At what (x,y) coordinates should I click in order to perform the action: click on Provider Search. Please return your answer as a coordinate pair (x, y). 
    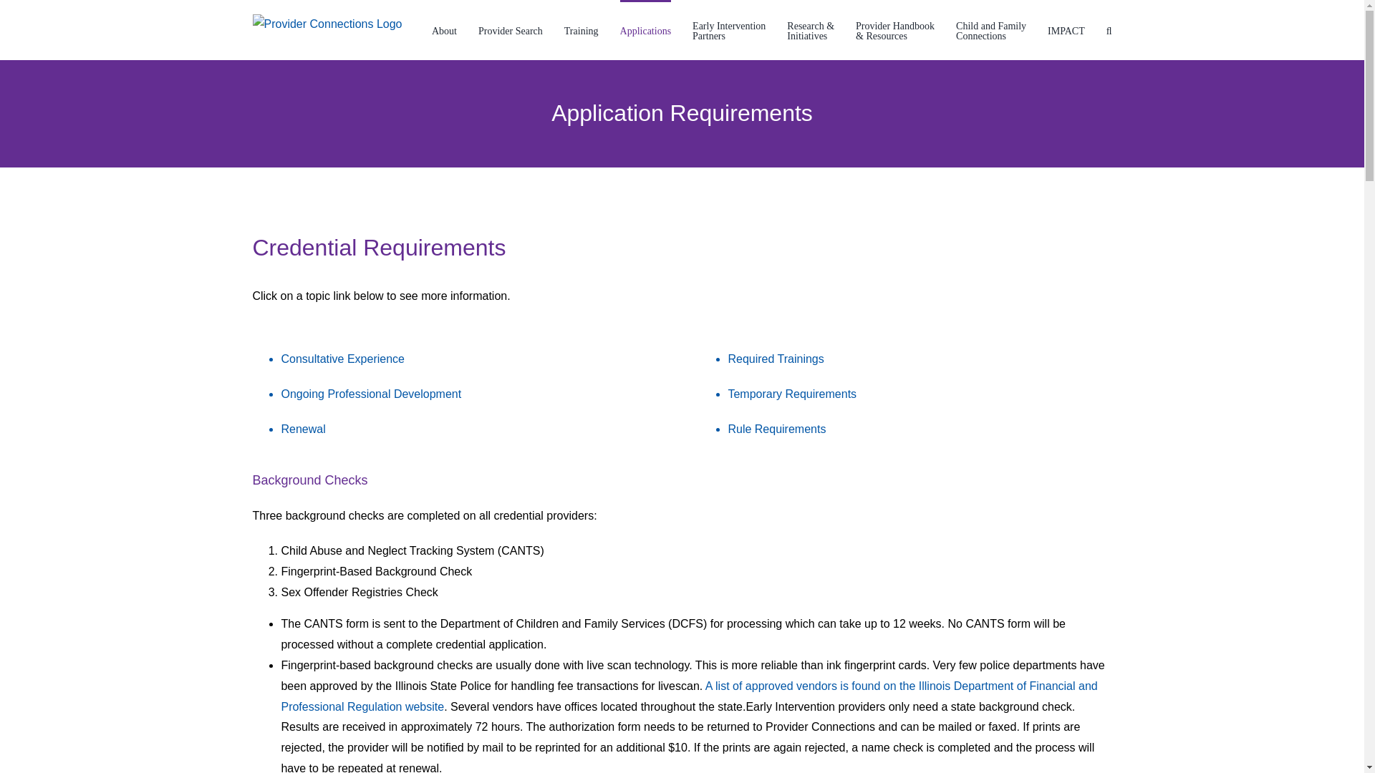
    Looking at the image, I should click on (729, 30).